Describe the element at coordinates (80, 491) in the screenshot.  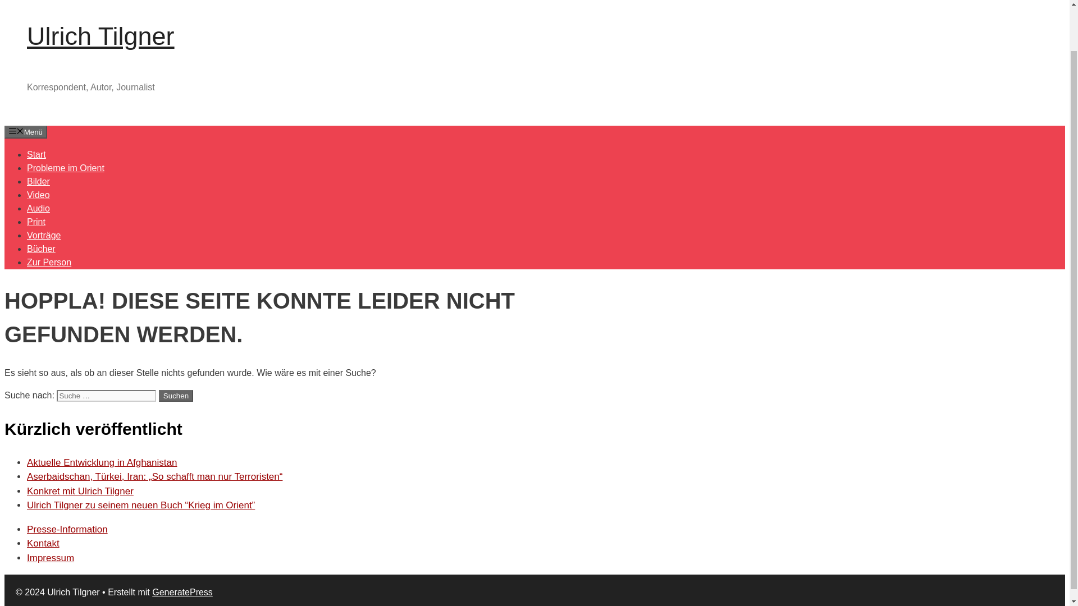
I see `Konkret mit Ulrich Tilgner` at that location.